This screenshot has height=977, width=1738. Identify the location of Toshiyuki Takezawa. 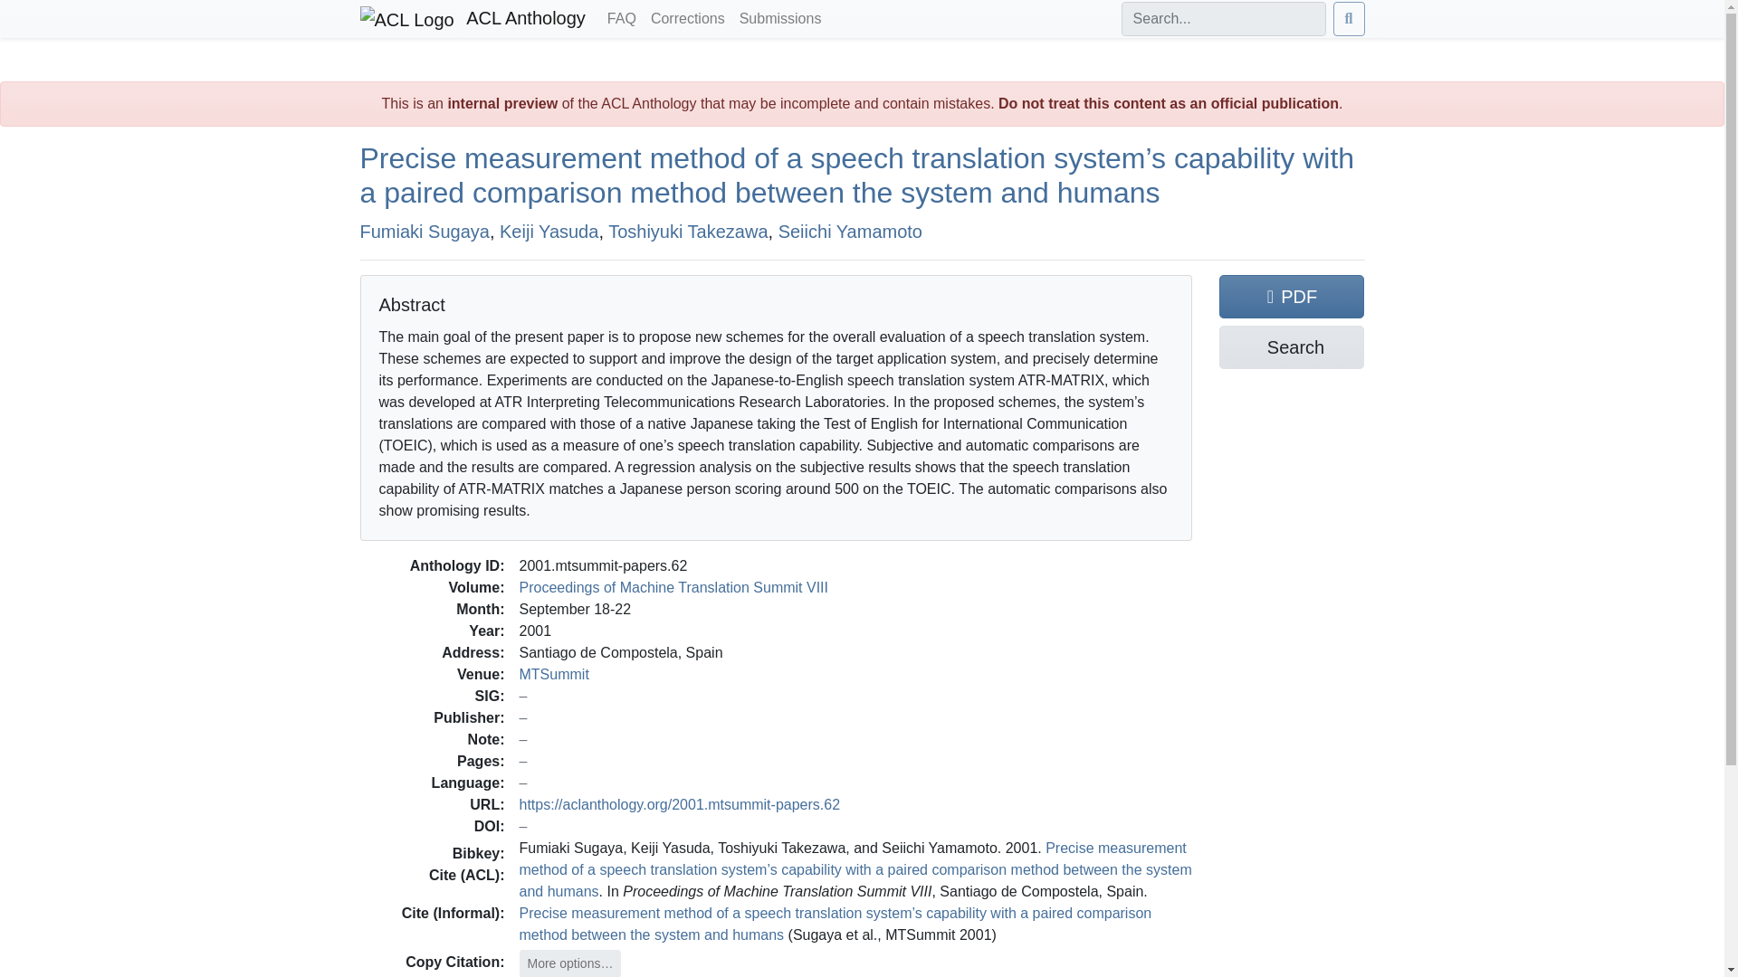
(688, 230).